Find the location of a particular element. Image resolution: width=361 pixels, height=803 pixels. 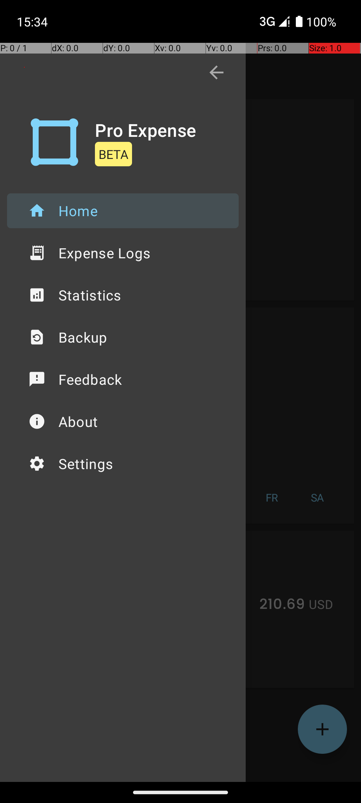

Expense Logs is located at coordinates (123, 253).